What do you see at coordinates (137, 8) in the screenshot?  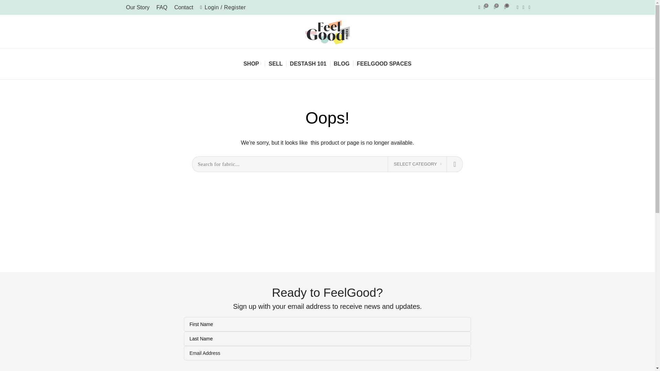 I see `Our Story` at bounding box center [137, 8].